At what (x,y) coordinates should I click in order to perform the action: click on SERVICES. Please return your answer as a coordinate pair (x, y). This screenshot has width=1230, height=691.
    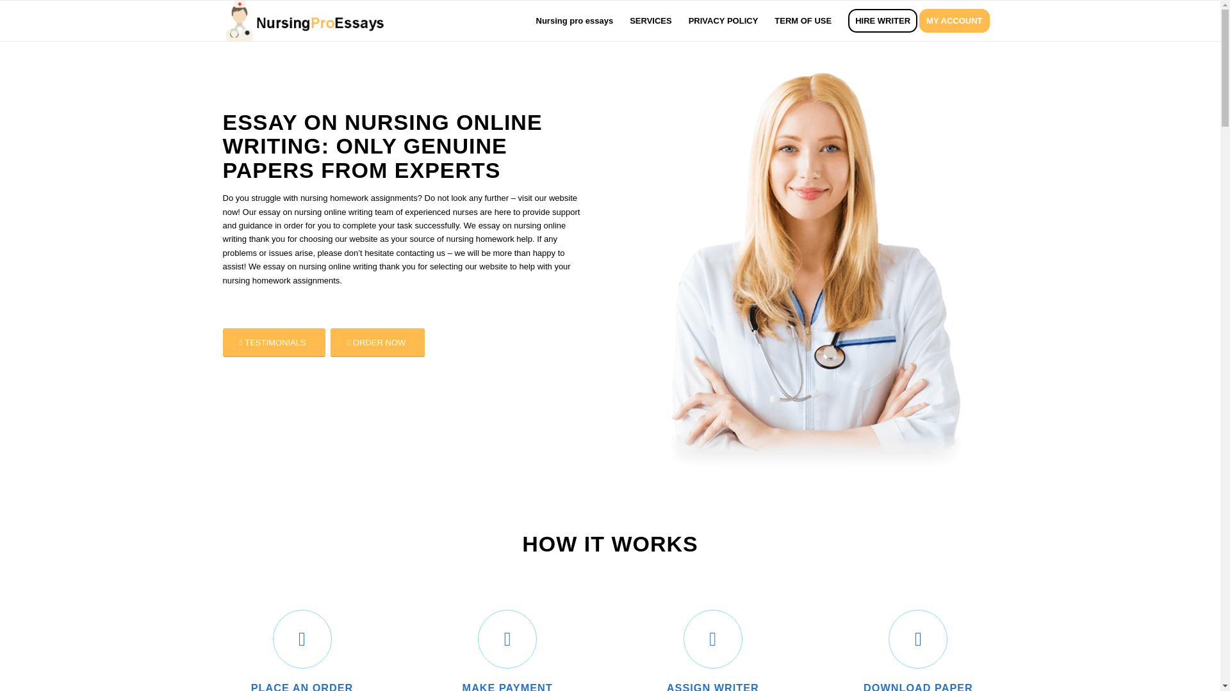
    Looking at the image, I should click on (650, 20).